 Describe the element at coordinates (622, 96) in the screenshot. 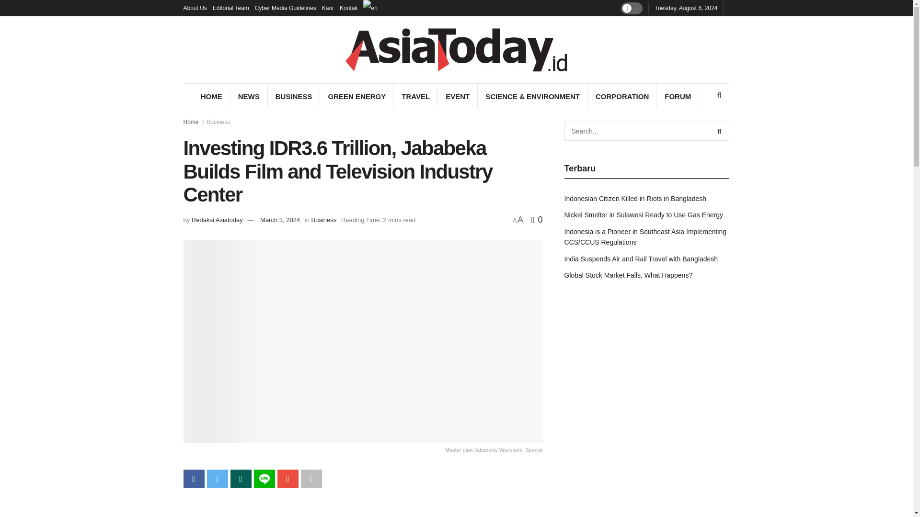

I see `CORPORATION` at that location.